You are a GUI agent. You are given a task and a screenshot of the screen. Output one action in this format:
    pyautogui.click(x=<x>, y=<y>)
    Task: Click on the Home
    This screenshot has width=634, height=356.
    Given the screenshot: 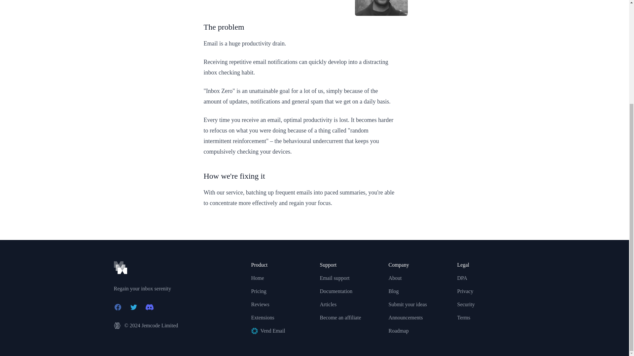 What is the action you would take?
    pyautogui.click(x=257, y=278)
    